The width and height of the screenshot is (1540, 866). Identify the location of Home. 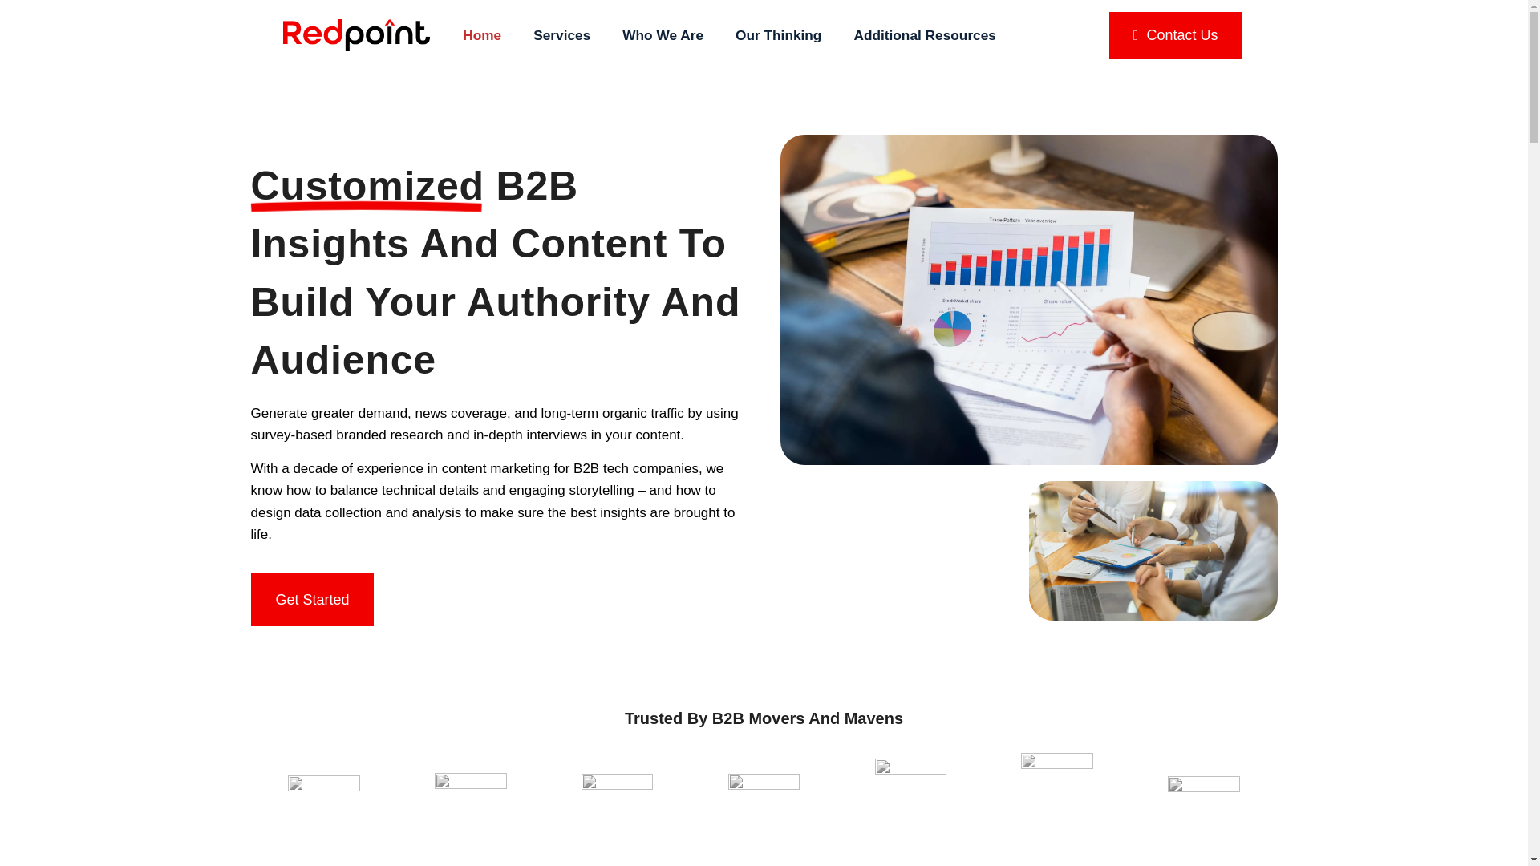
(481, 34).